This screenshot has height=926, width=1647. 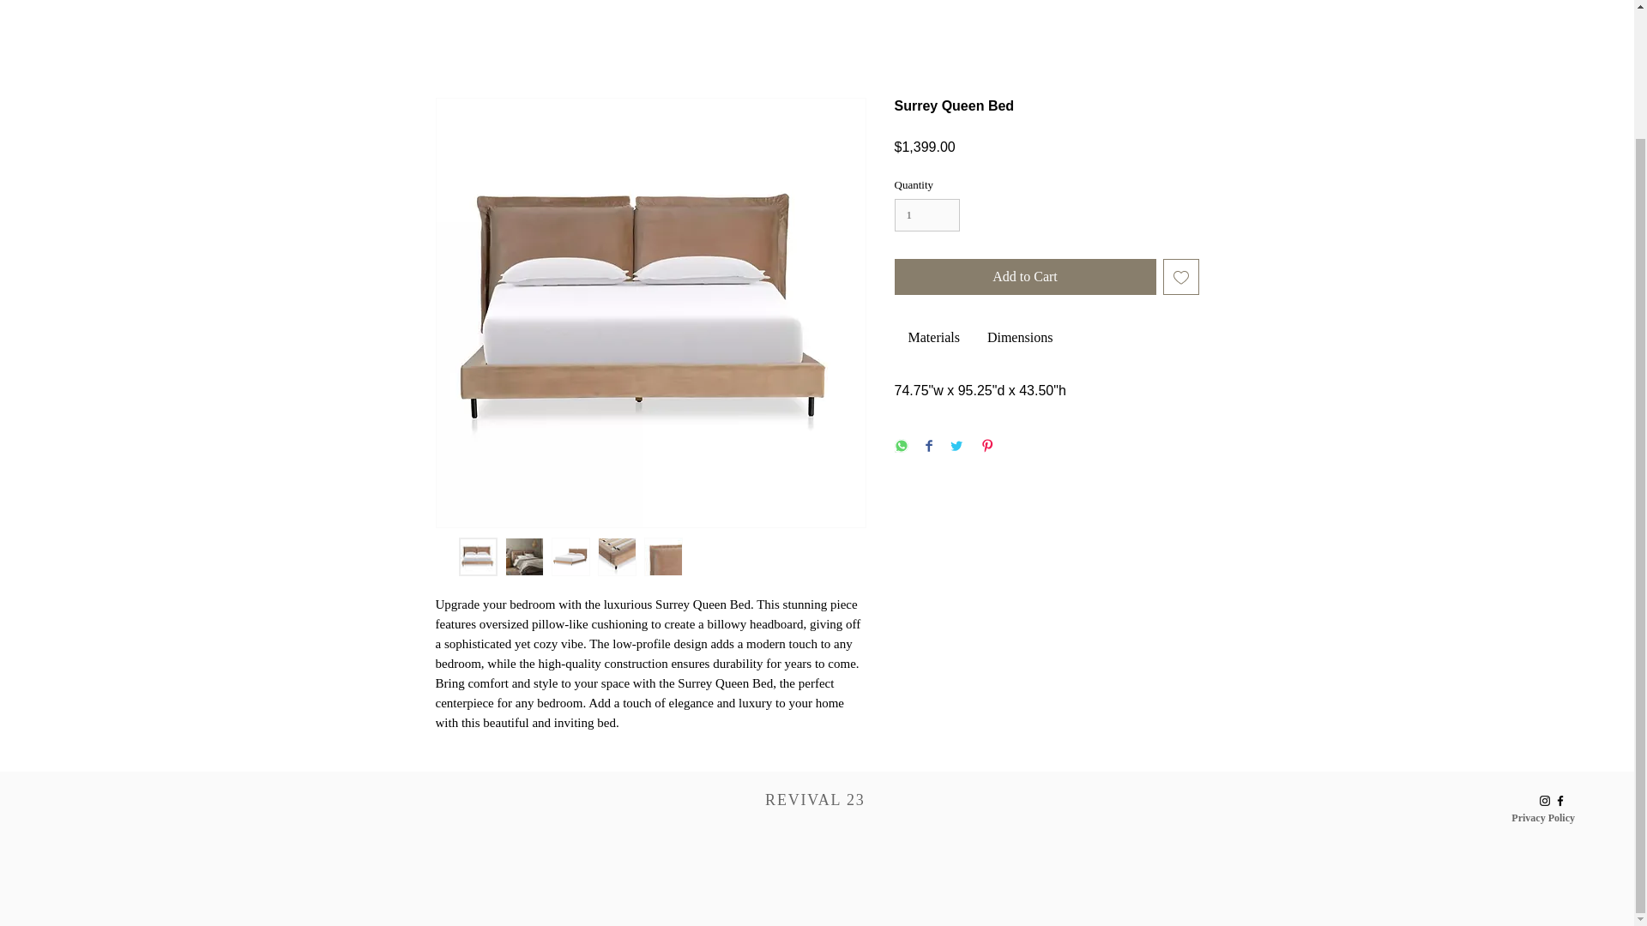 I want to click on Add to Cart, so click(x=1024, y=277).